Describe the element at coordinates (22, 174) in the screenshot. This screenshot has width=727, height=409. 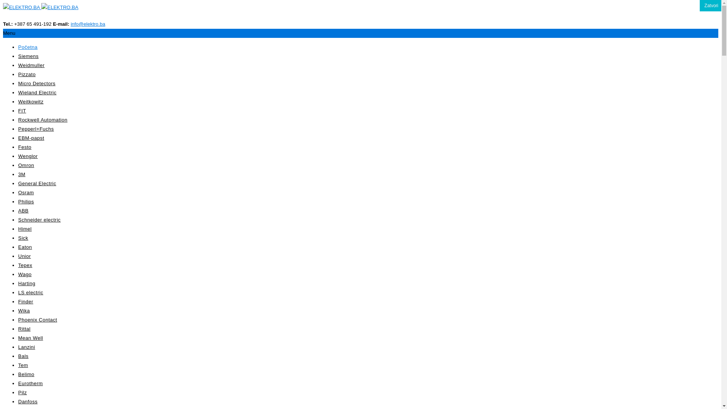
I see `3M` at that location.